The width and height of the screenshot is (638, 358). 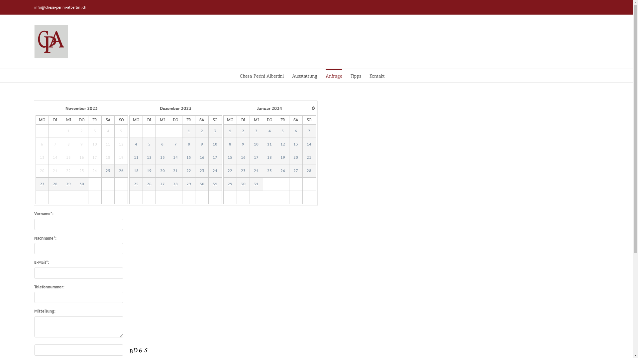 I want to click on 6, so click(x=296, y=131).